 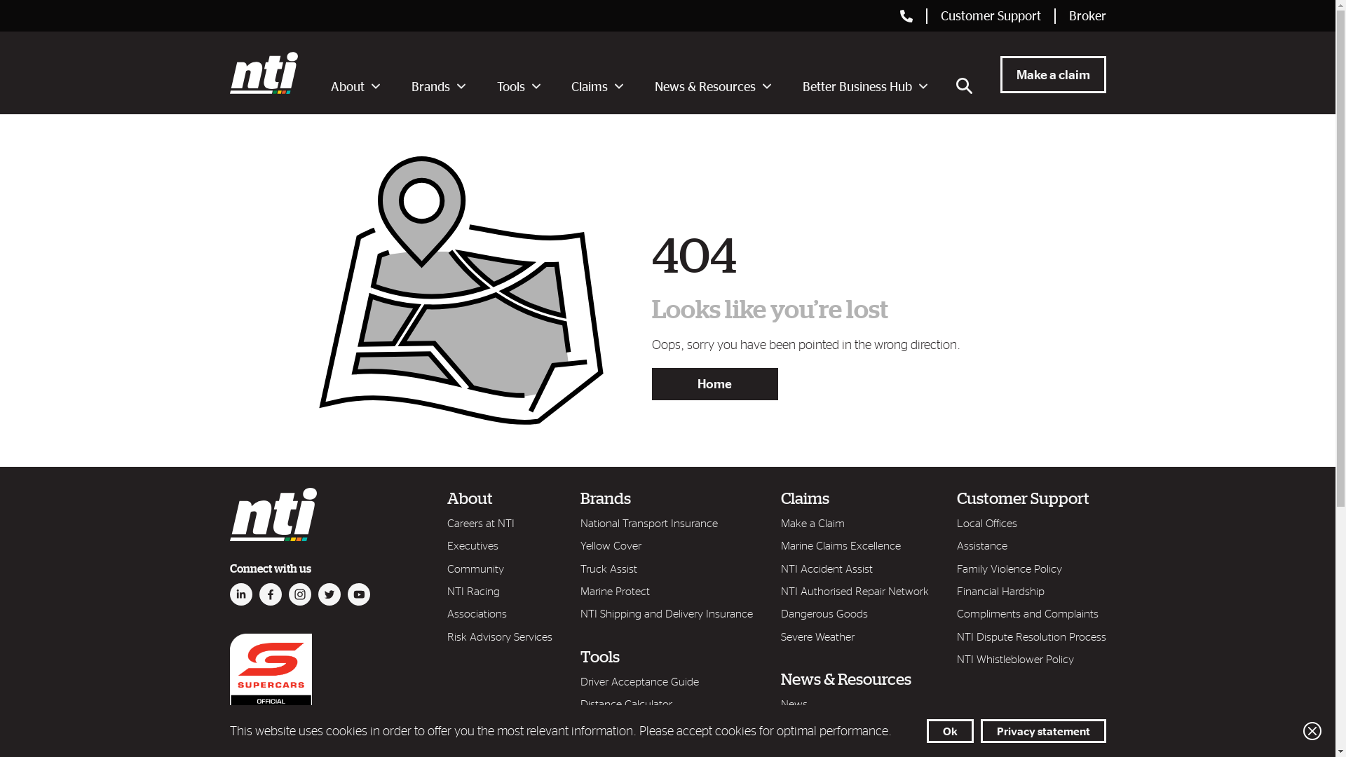 I want to click on Local Offices, so click(x=986, y=523).